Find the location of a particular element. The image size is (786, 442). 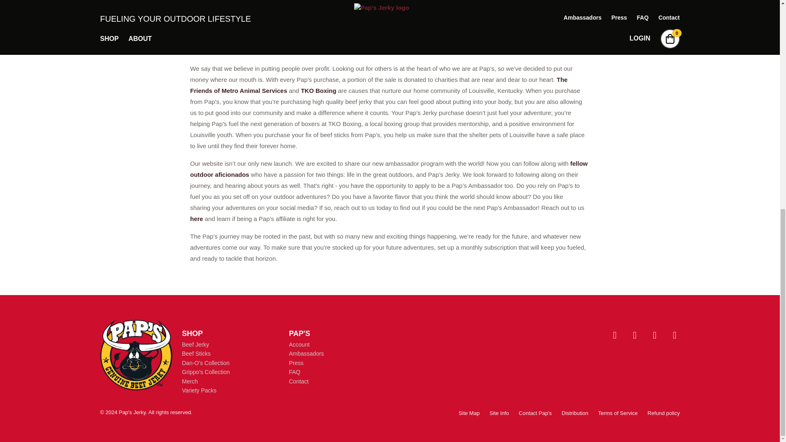

PAP'S is located at coordinates (300, 333).